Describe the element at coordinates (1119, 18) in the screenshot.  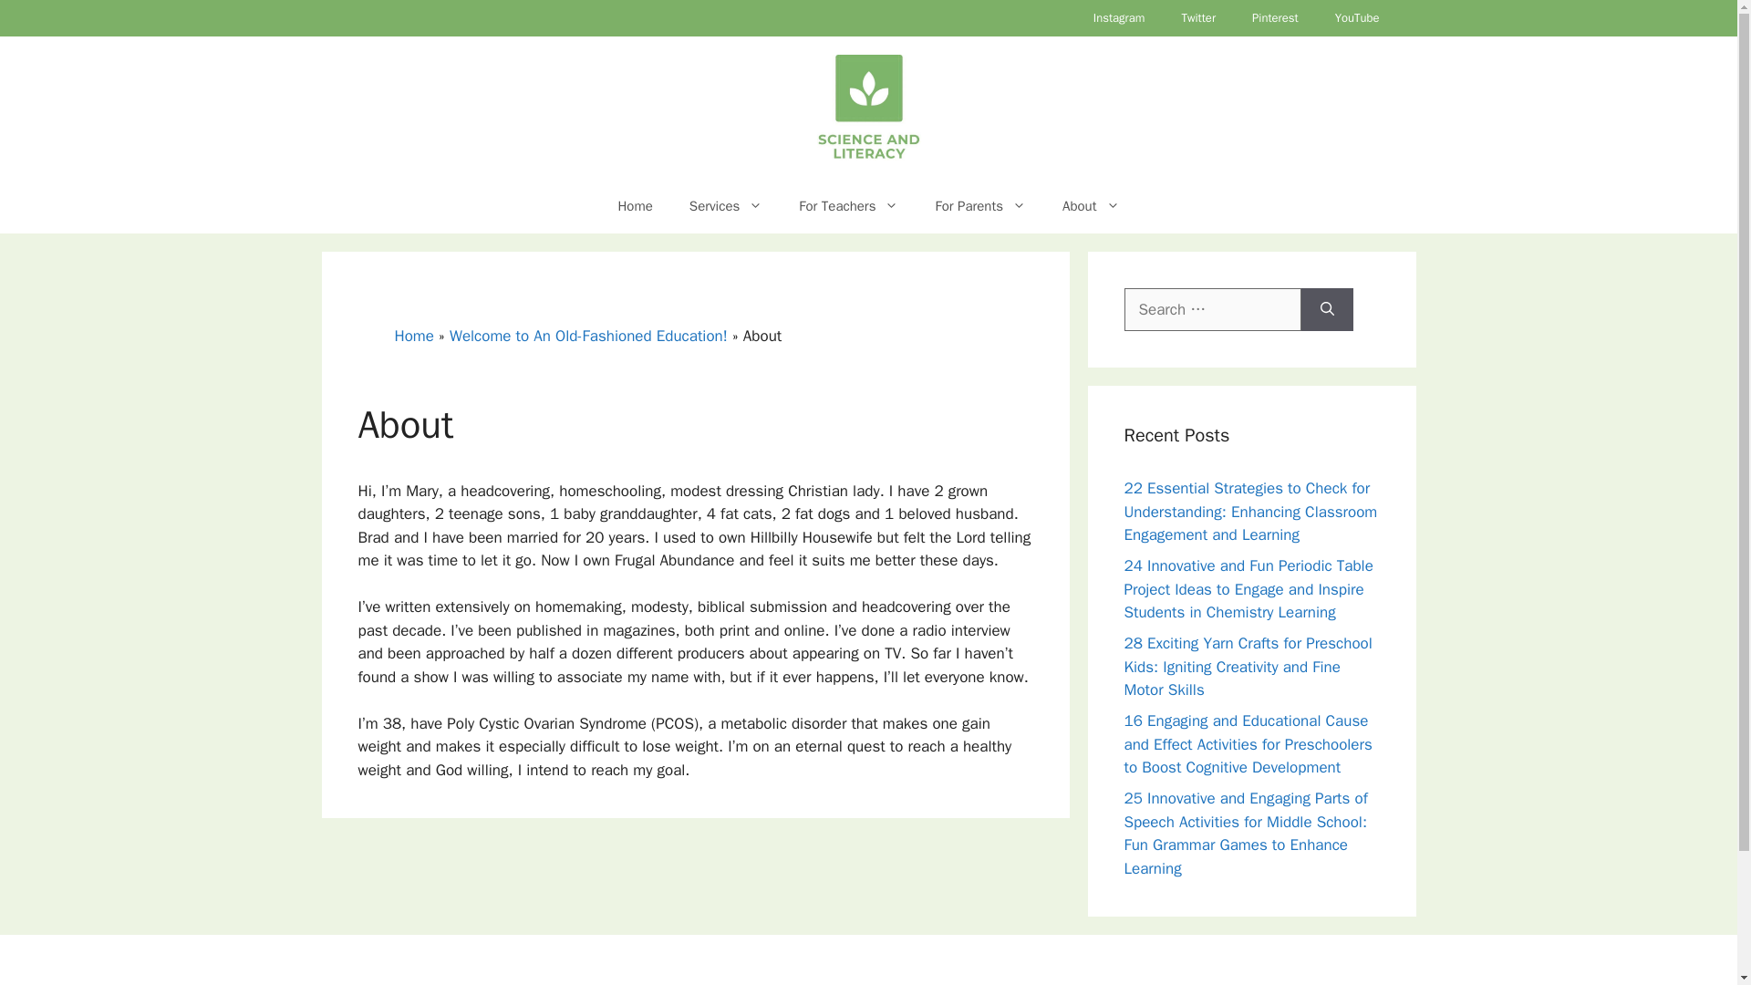
I see `Instagram` at that location.